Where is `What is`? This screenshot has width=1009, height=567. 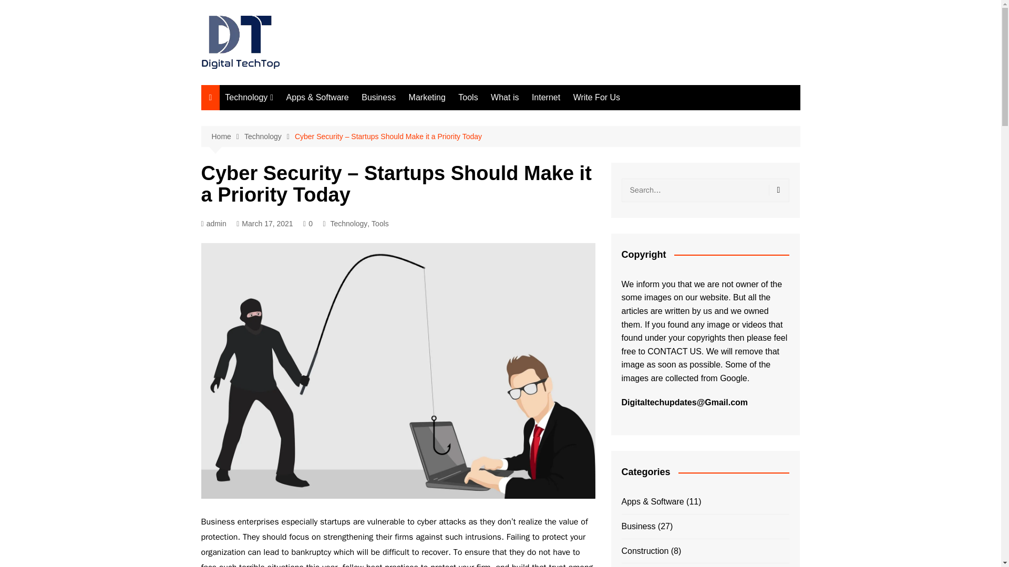
What is is located at coordinates (504, 98).